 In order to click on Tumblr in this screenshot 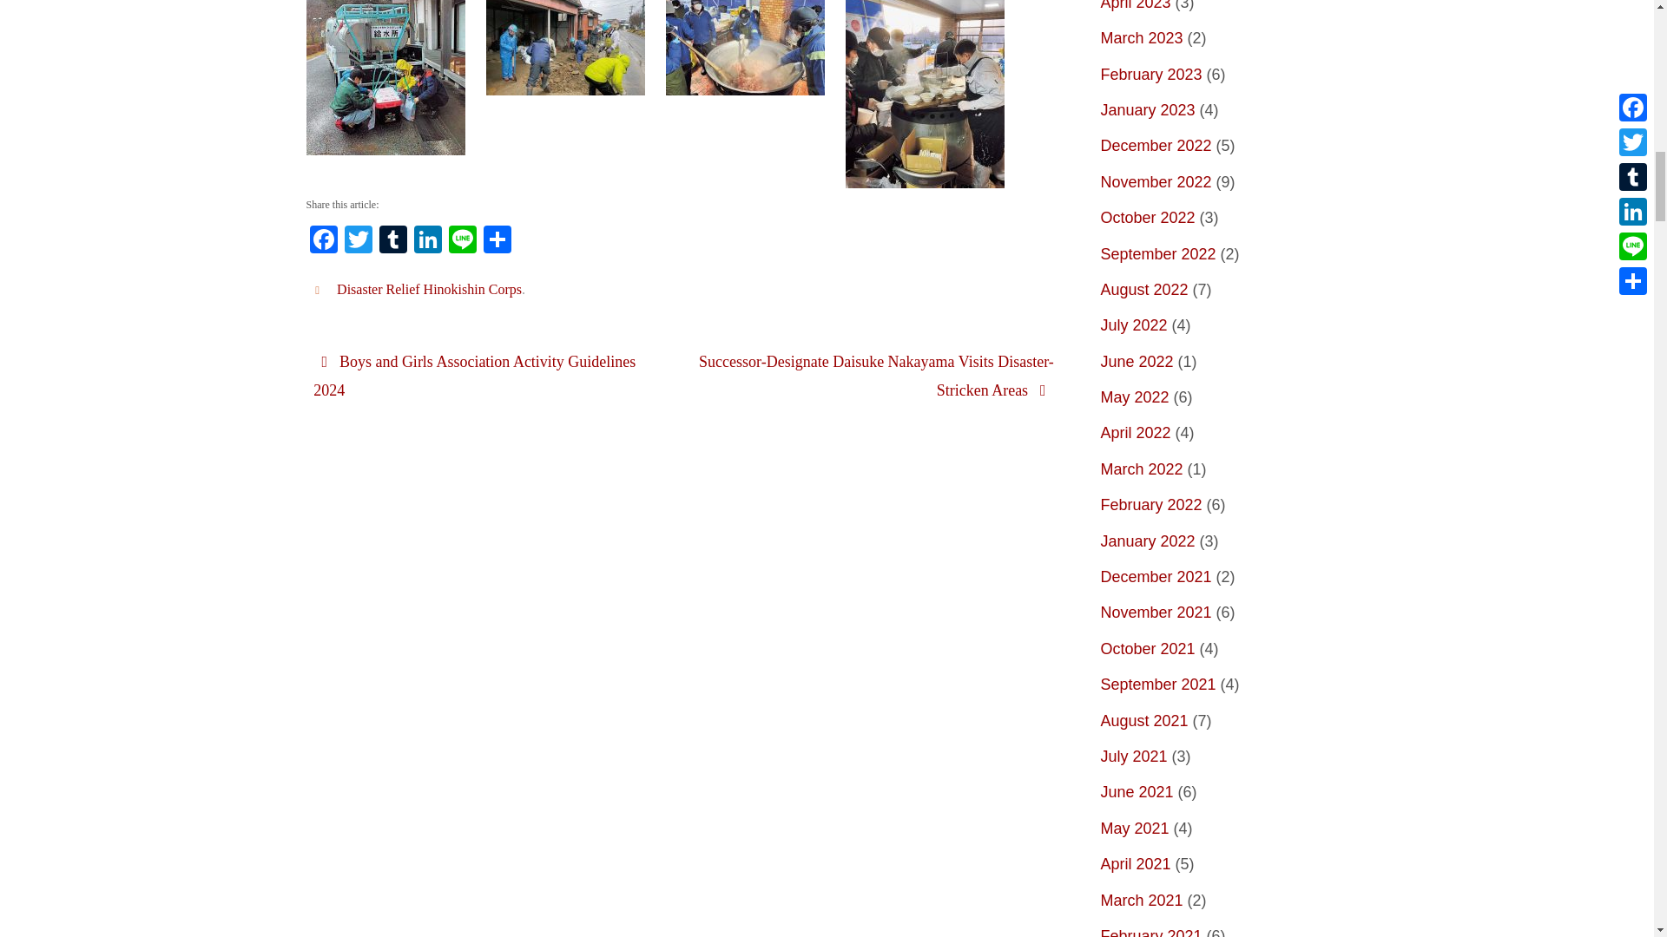, I will do `click(392, 241)`.